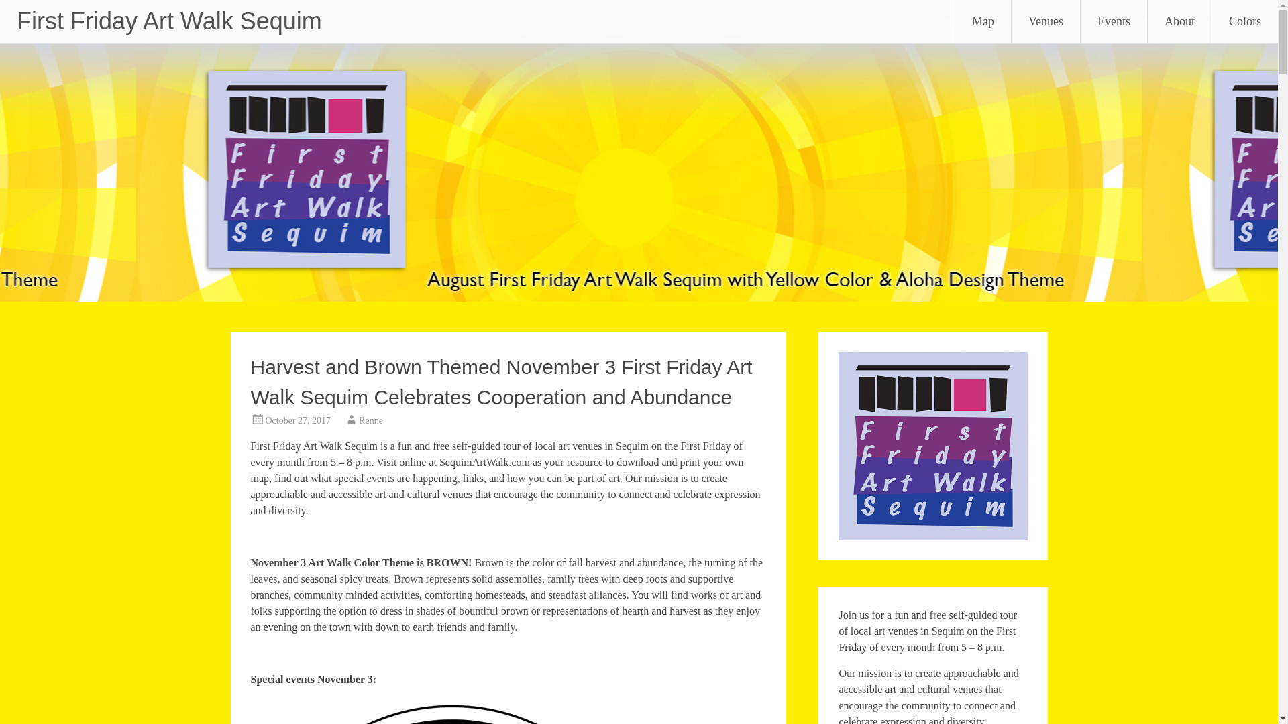 This screenshot has width=1288, height=724. What do you see at coordinates (1114, 21) in the screenshot?
I see `Events` at bounding box center [1114, 21].